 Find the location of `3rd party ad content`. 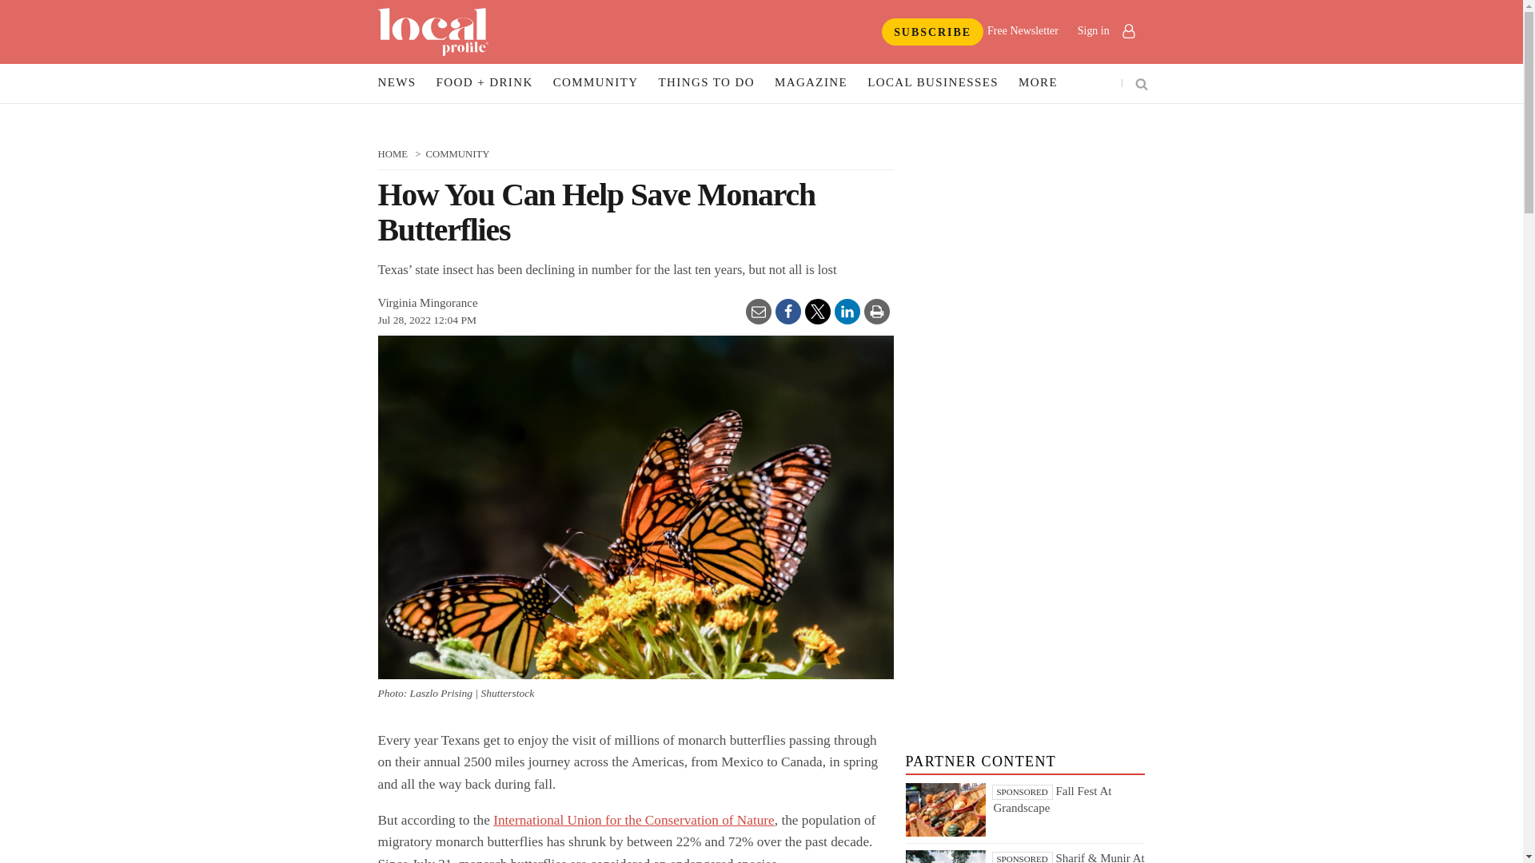

3rd party ad content is located at coordinates (1025, 690).